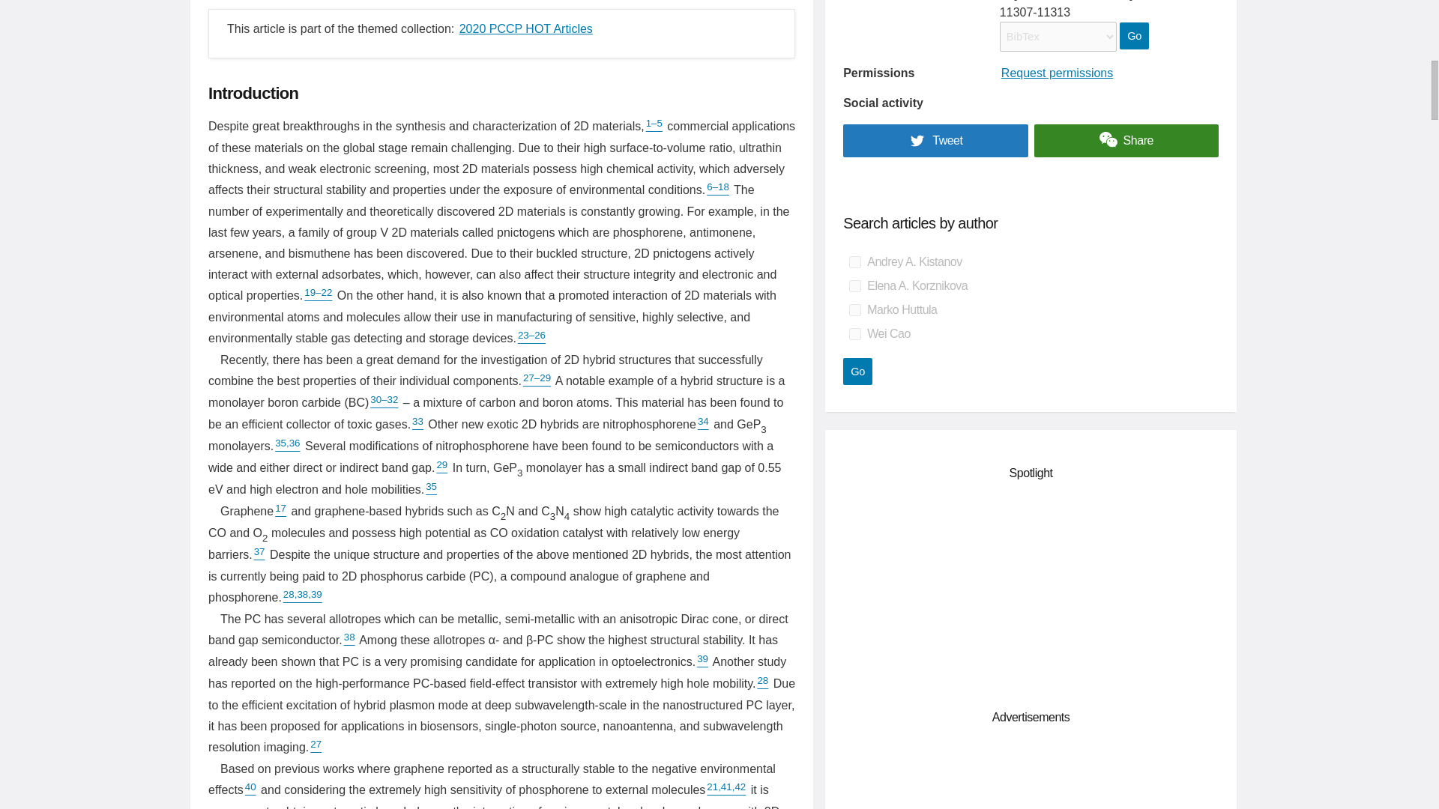 The image size is (1439, 809). Describe the element at coordinates (703, 424) in the screenshot. I see `34` at that location.